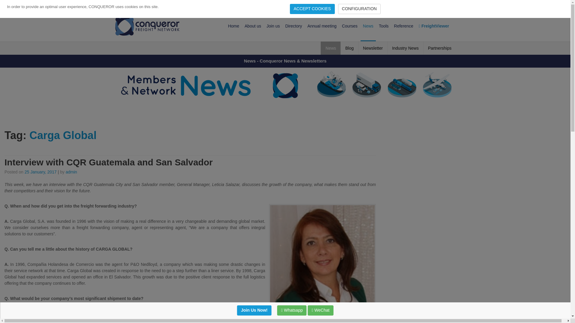  What do you see at coordinates (40, 172) in the screenshot?
I see `25 January, 2017` at bounding box center [40, 172].